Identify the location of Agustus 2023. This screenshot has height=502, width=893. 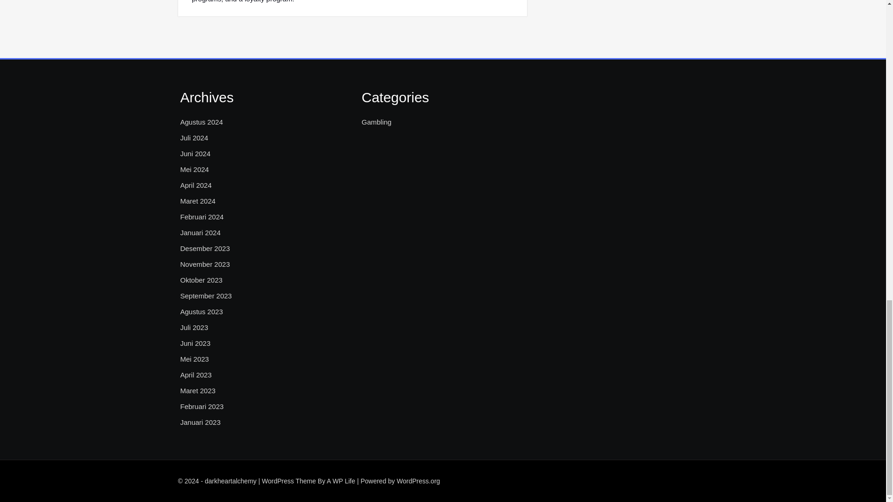
(202, 311).